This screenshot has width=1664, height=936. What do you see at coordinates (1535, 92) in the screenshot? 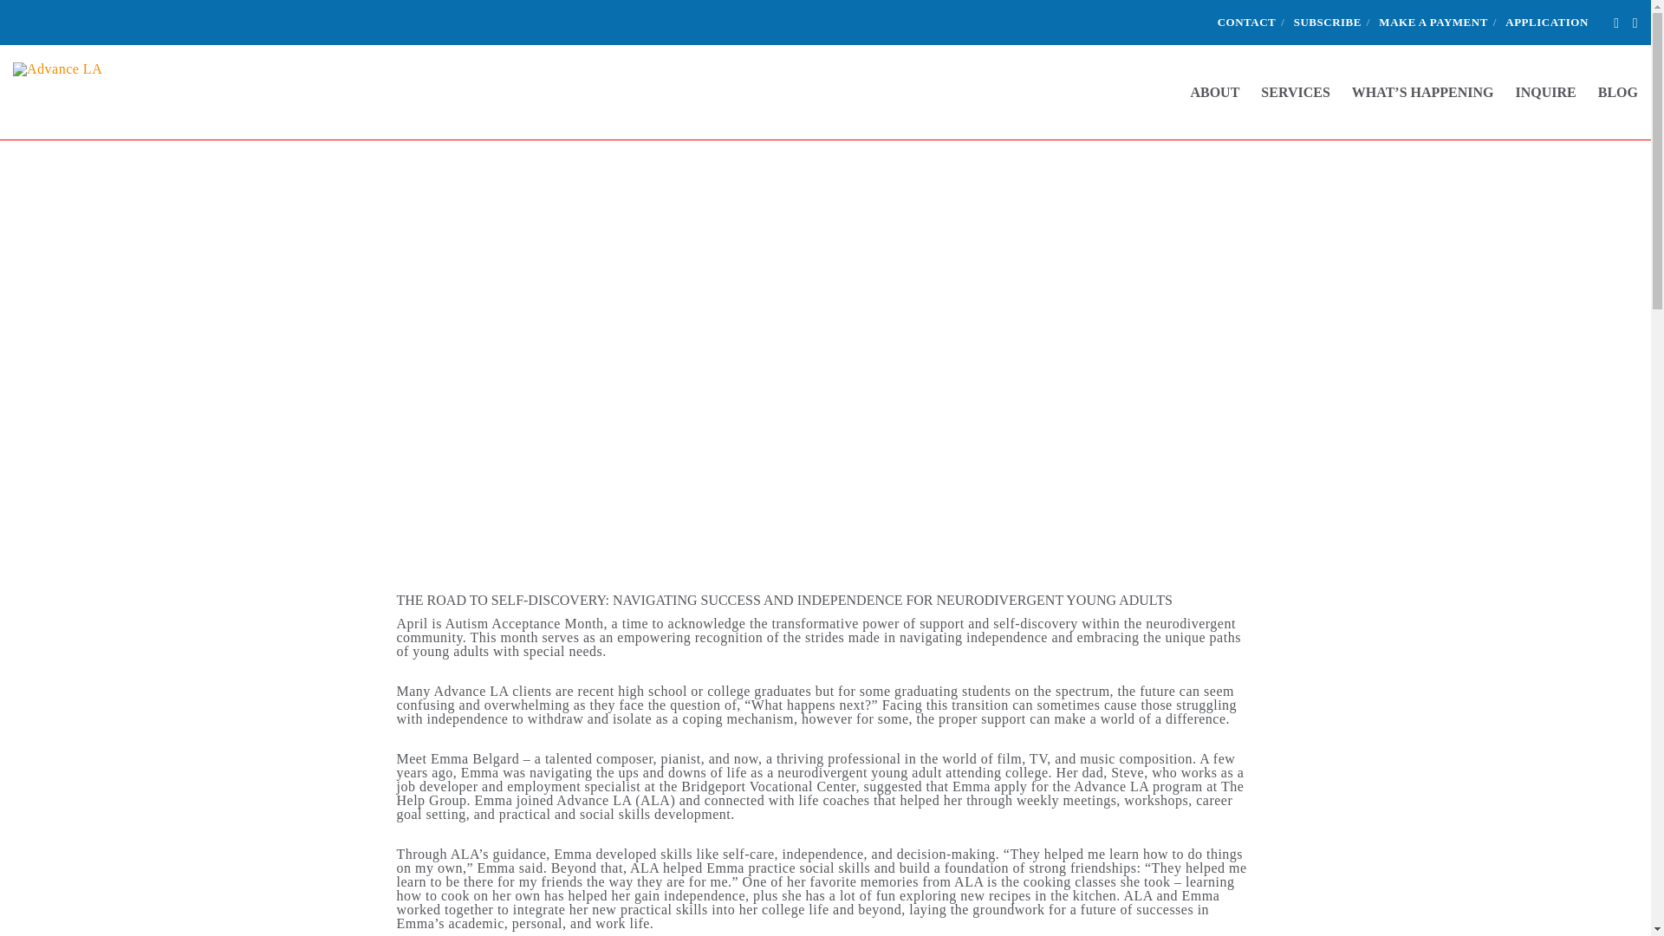
I see `INQUIRE` at bounding box center [1535, 92].